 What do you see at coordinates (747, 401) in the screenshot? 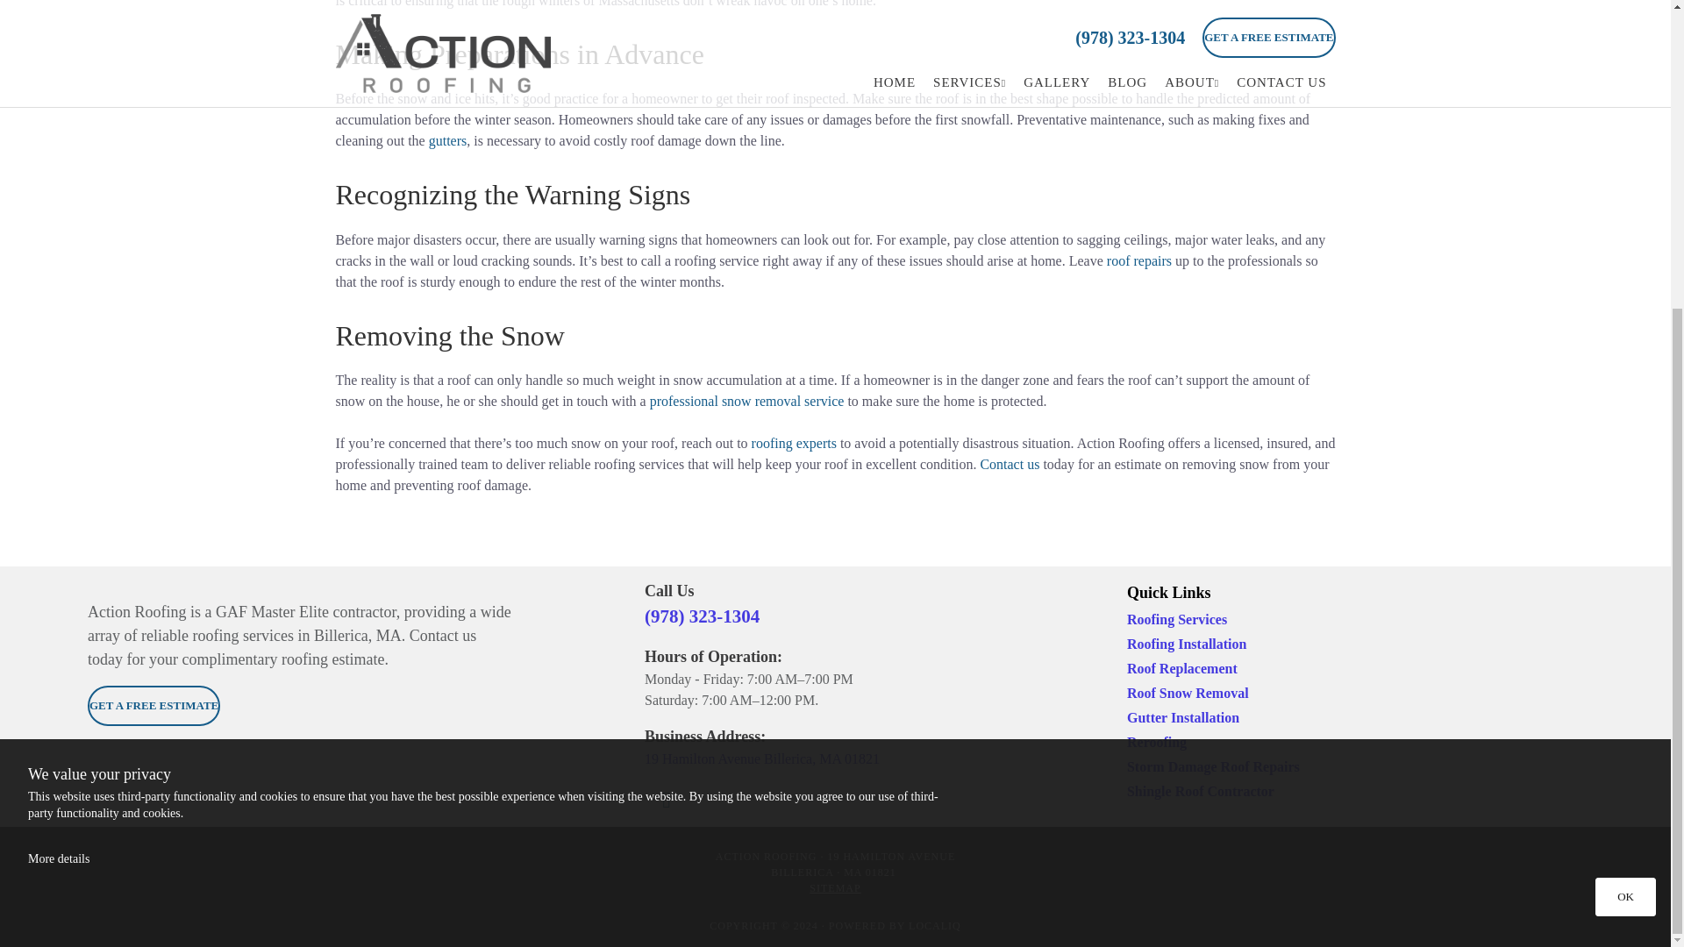
I see `professional snow removal service` at bounding box center [747, 401].